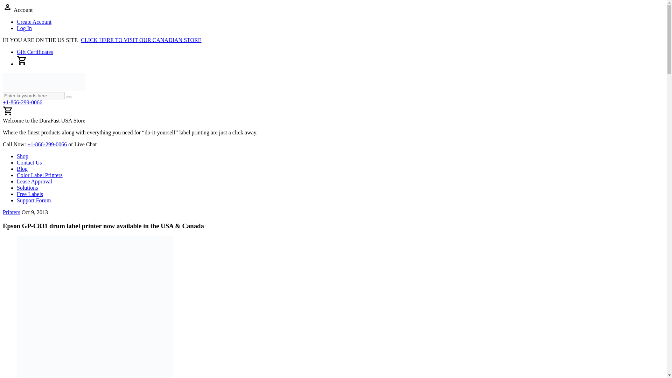  What do you see at coordinates (40, 175) in the screenshot?
I see `Color Label Printers` at bounding box center [40, 175].